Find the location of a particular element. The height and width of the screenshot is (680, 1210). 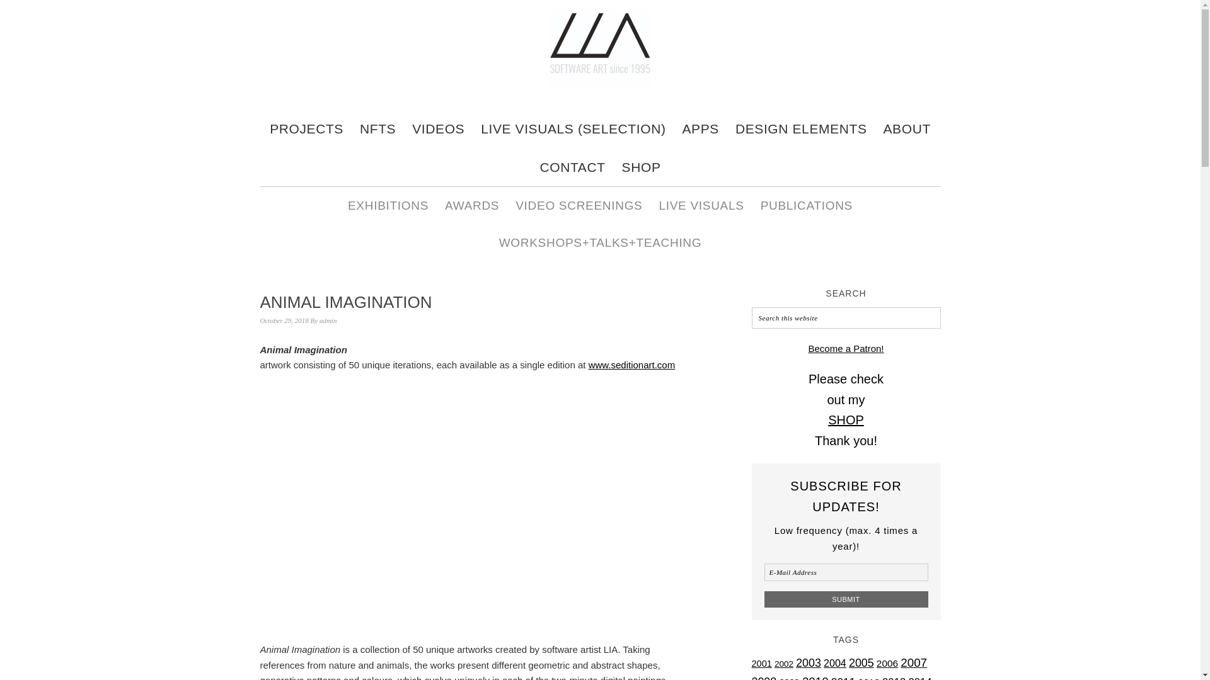

ABOUT is located at coordinates (907, 128).